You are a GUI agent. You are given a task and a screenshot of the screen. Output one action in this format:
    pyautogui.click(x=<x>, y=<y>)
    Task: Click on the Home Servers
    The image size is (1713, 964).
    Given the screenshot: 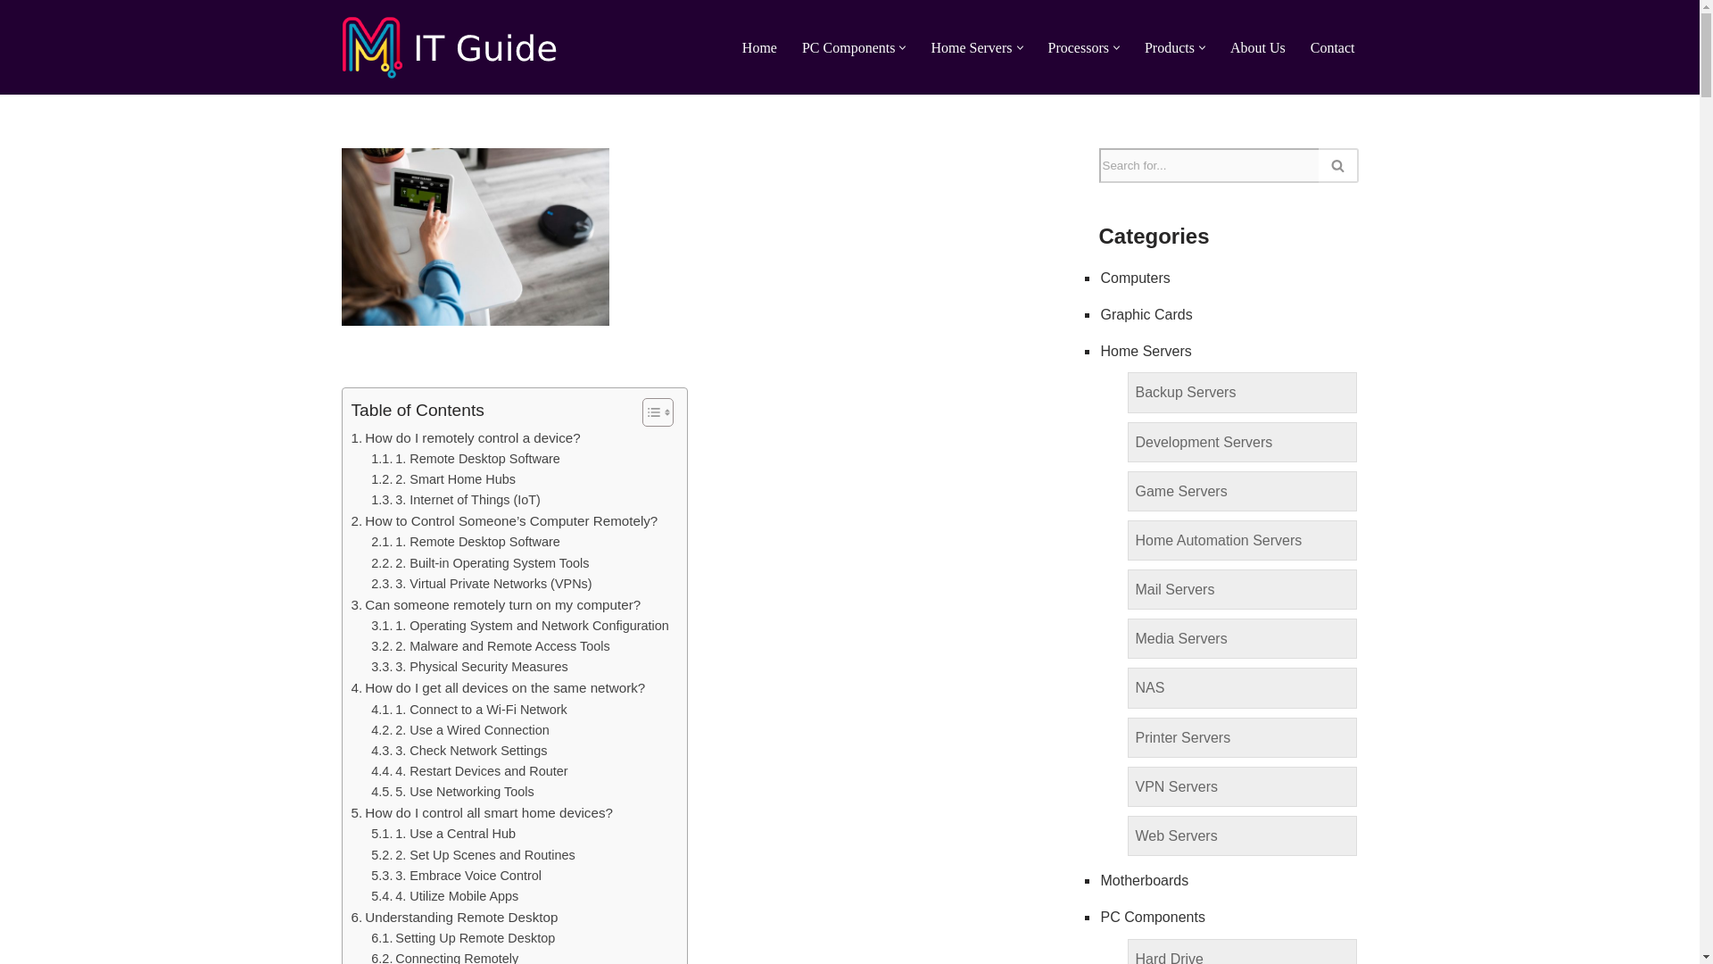 What is the action you would take?
    pyautogui.click(x=971, y=46)
    